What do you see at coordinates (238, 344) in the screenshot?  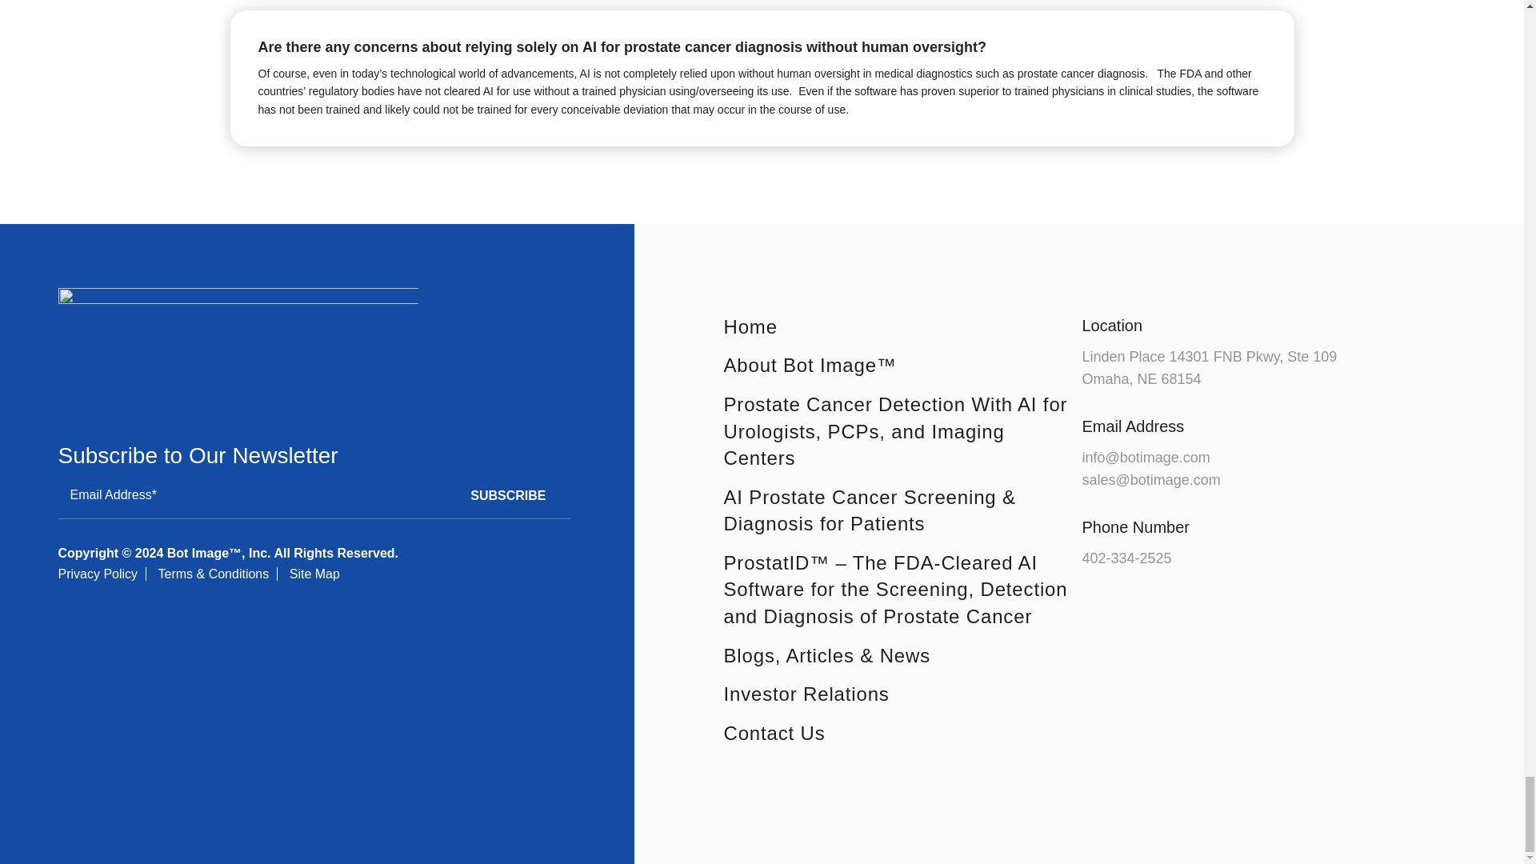 I see `BotImageAI` at bounding box center [238, 344].